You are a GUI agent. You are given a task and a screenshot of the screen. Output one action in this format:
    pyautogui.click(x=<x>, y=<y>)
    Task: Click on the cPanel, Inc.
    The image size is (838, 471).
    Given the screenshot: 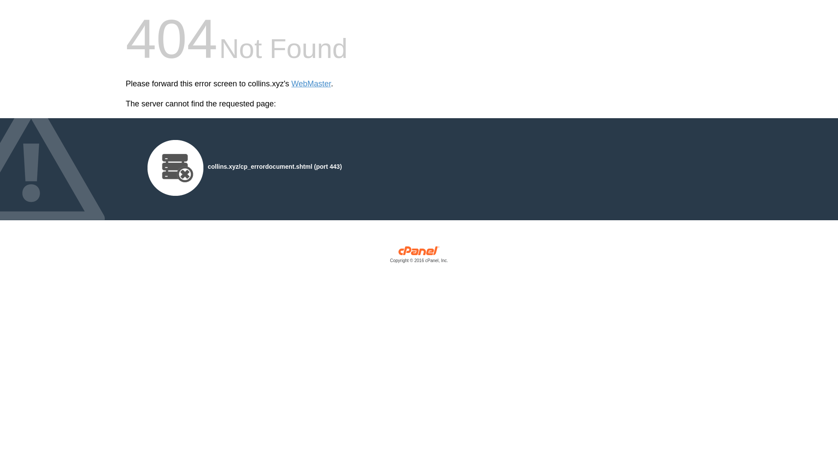 What is the action you would take?
    pyautogui.click(x=419, y=256)
    